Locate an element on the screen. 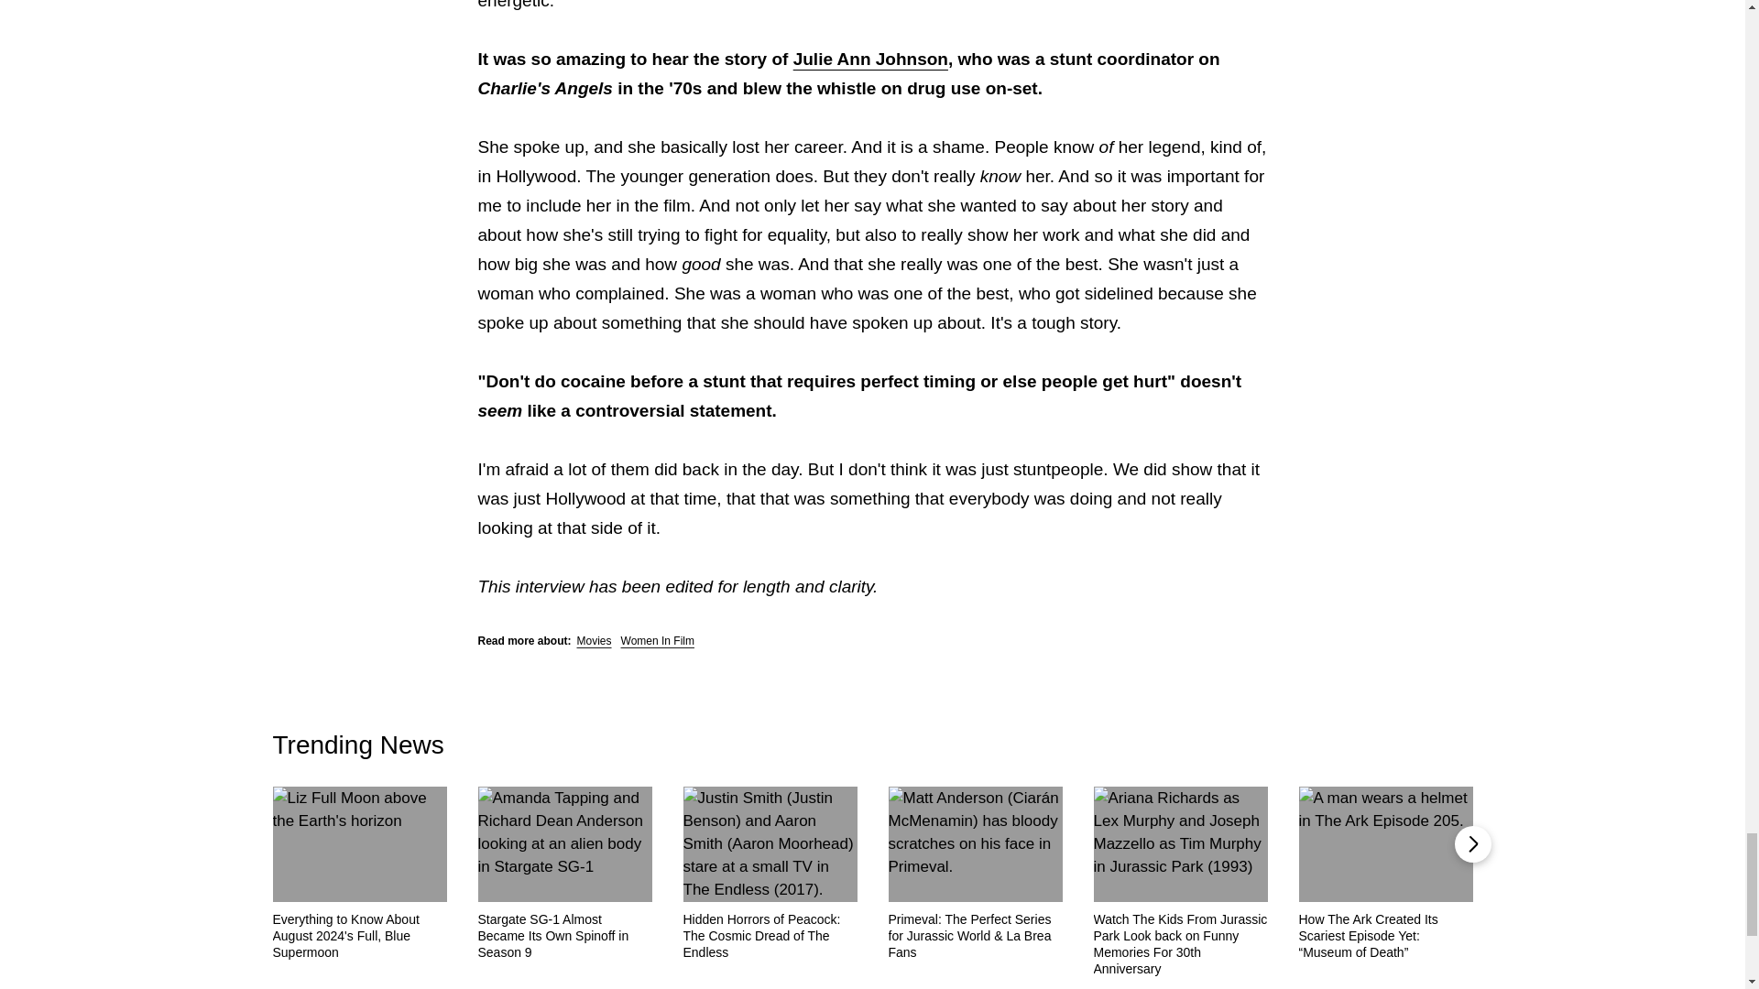 This screenshot has height=989, width=1759. Stargate SG-1 Almost Became Its Own Spinoff in Season 9 is located at coordinates (565, 935).